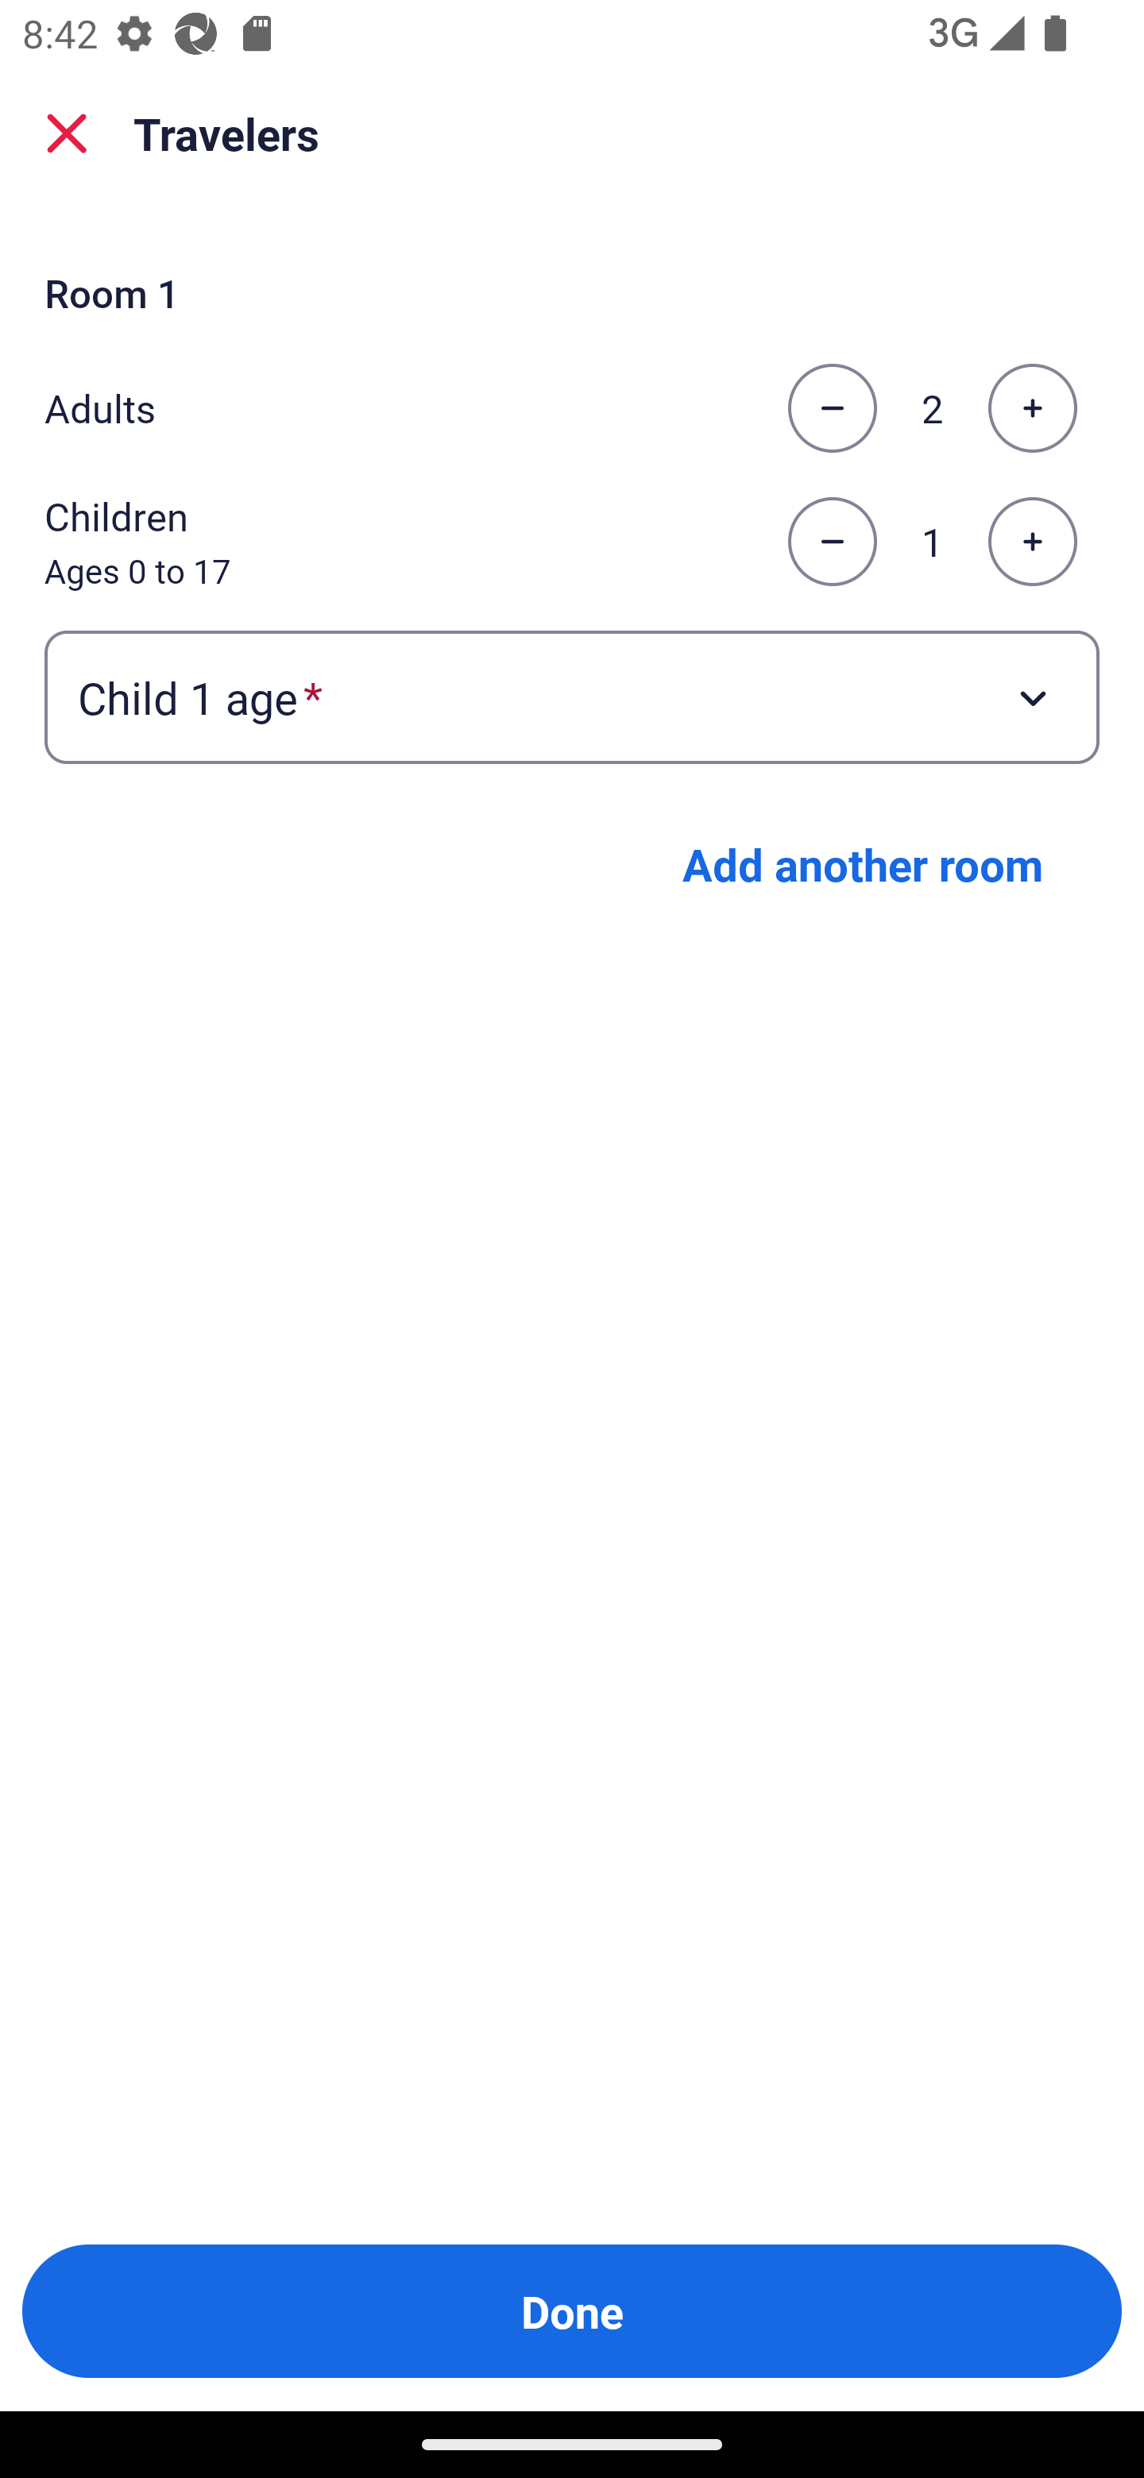  Describe the element at coordinates (832, 408) in the screenshot. I see `Decrease the number of adults` at that location.